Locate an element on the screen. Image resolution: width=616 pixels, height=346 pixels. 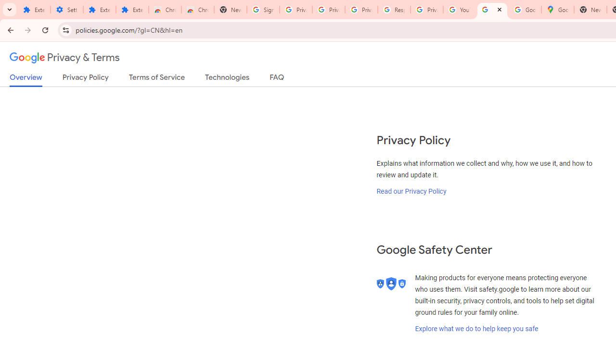
Extensions is located at coordinates (132, 10).